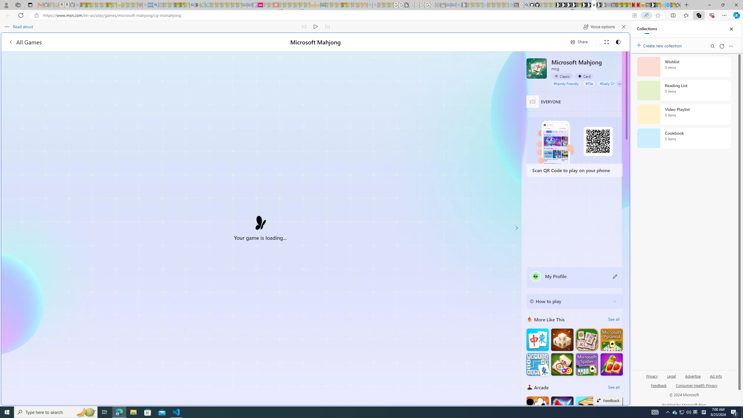  What do you see at coordinates (250, 5) in the screenshot?
I see `Cheap Hotels - Save70.com - Sleeping` at bounding box center [250, 5].